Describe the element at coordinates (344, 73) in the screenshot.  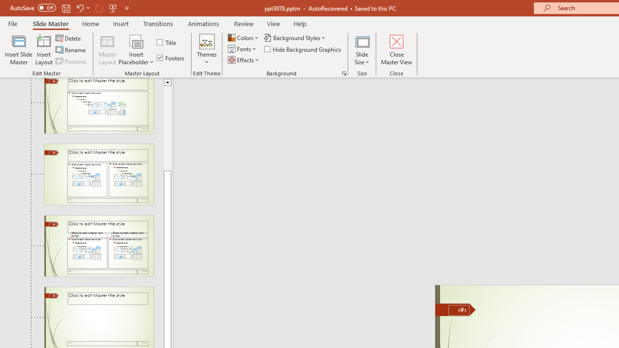
I see `Format Background...` at that location.